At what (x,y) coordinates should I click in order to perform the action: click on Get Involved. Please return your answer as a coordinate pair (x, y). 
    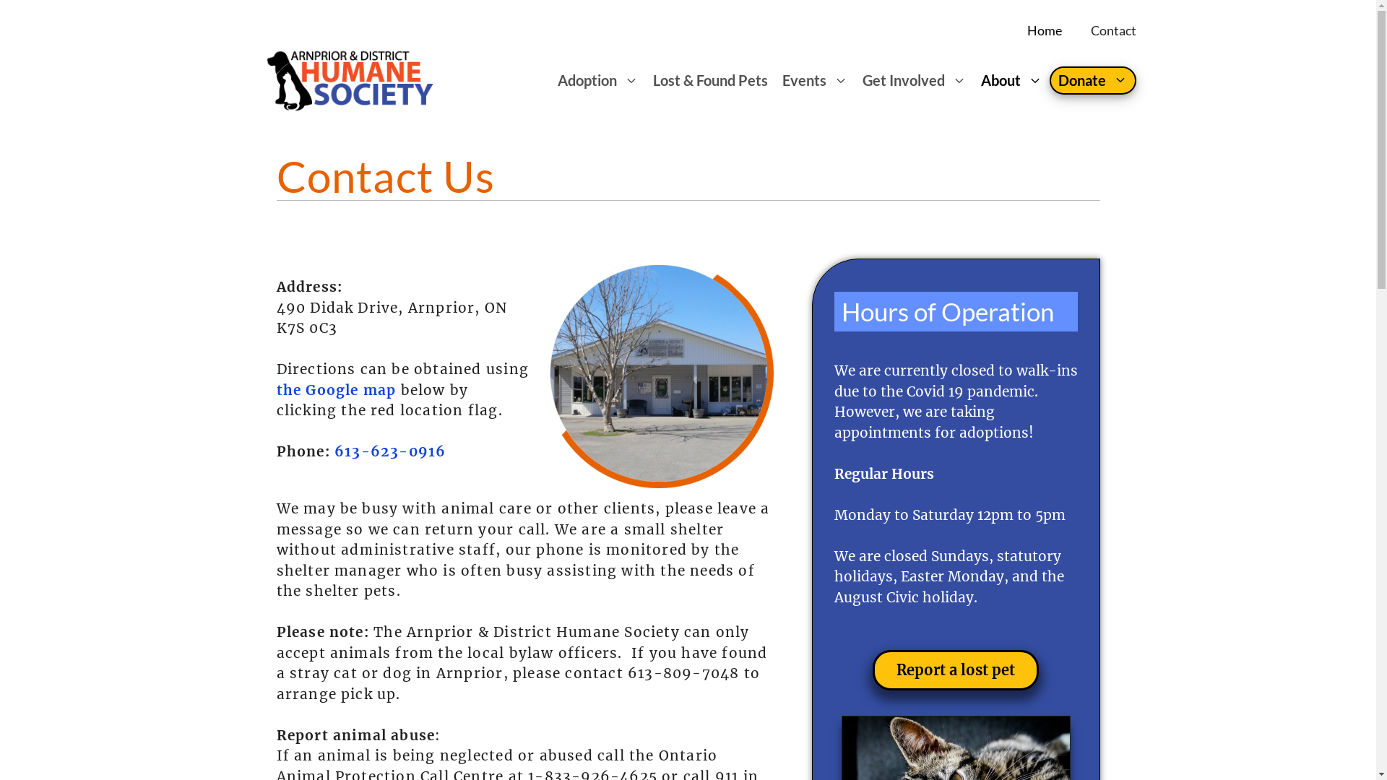
    Looking at the image, I should click on (915, 80).